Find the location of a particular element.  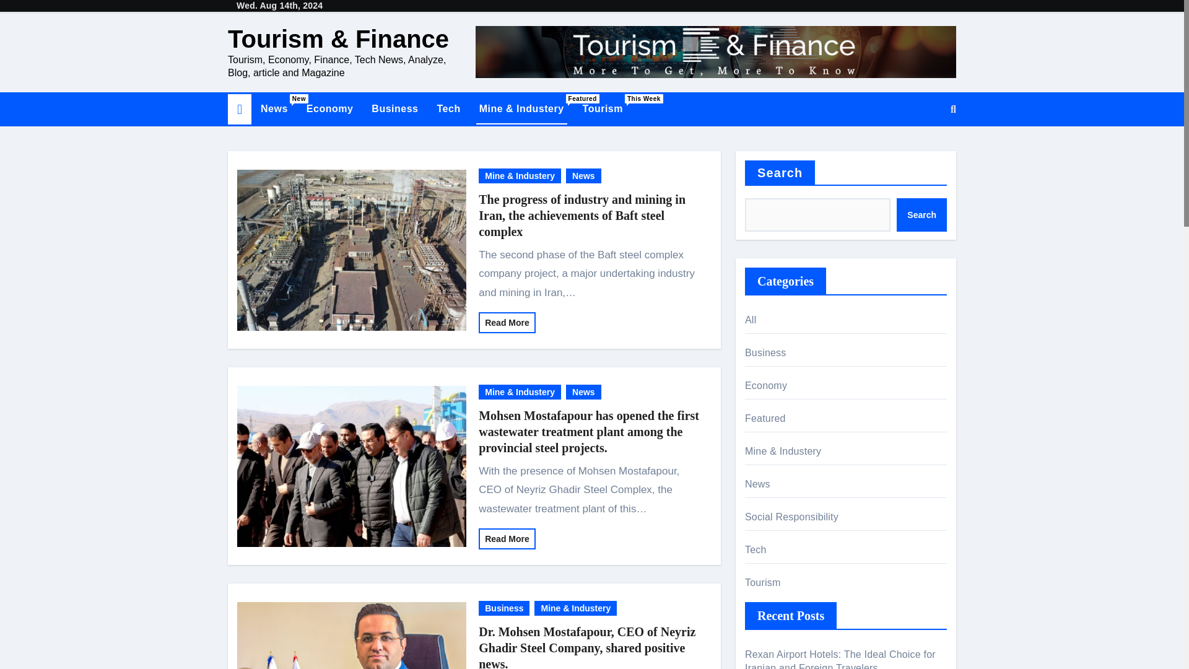

News is located at coordinates (583, 176).